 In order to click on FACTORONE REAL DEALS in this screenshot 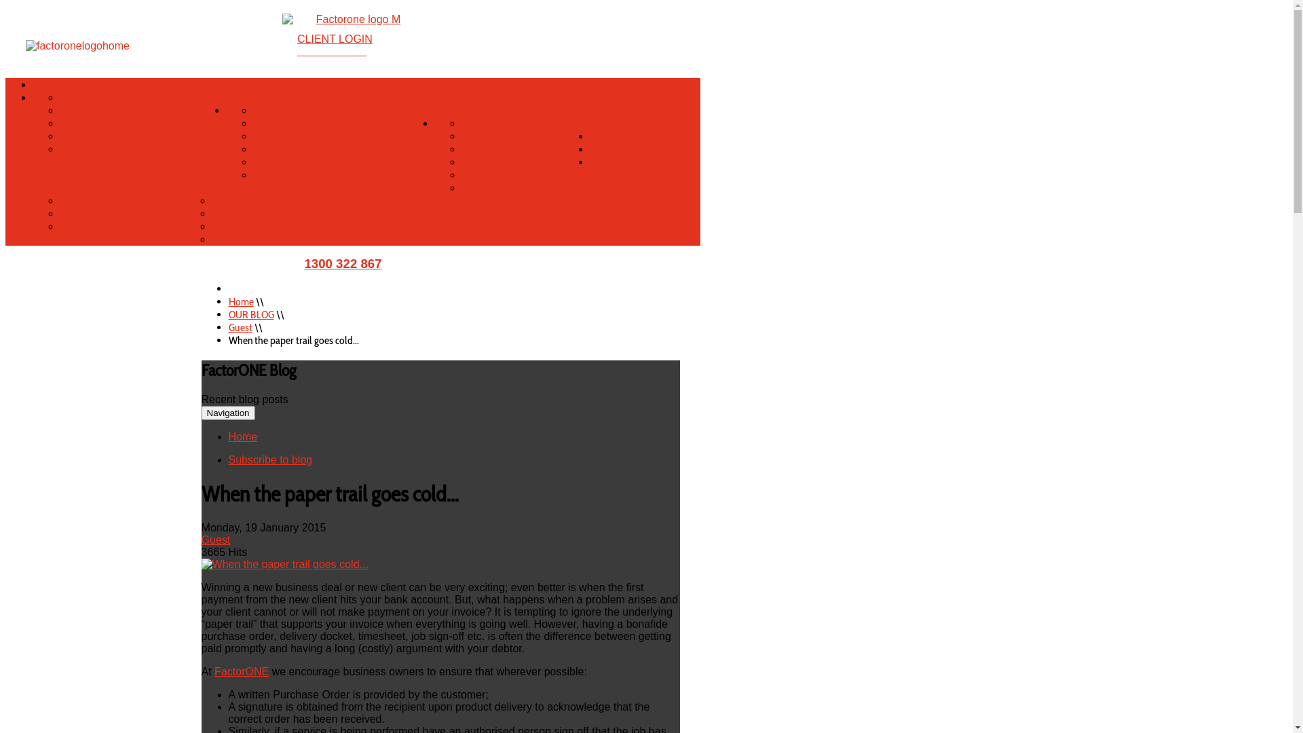, I will do `click(113, 213)`.